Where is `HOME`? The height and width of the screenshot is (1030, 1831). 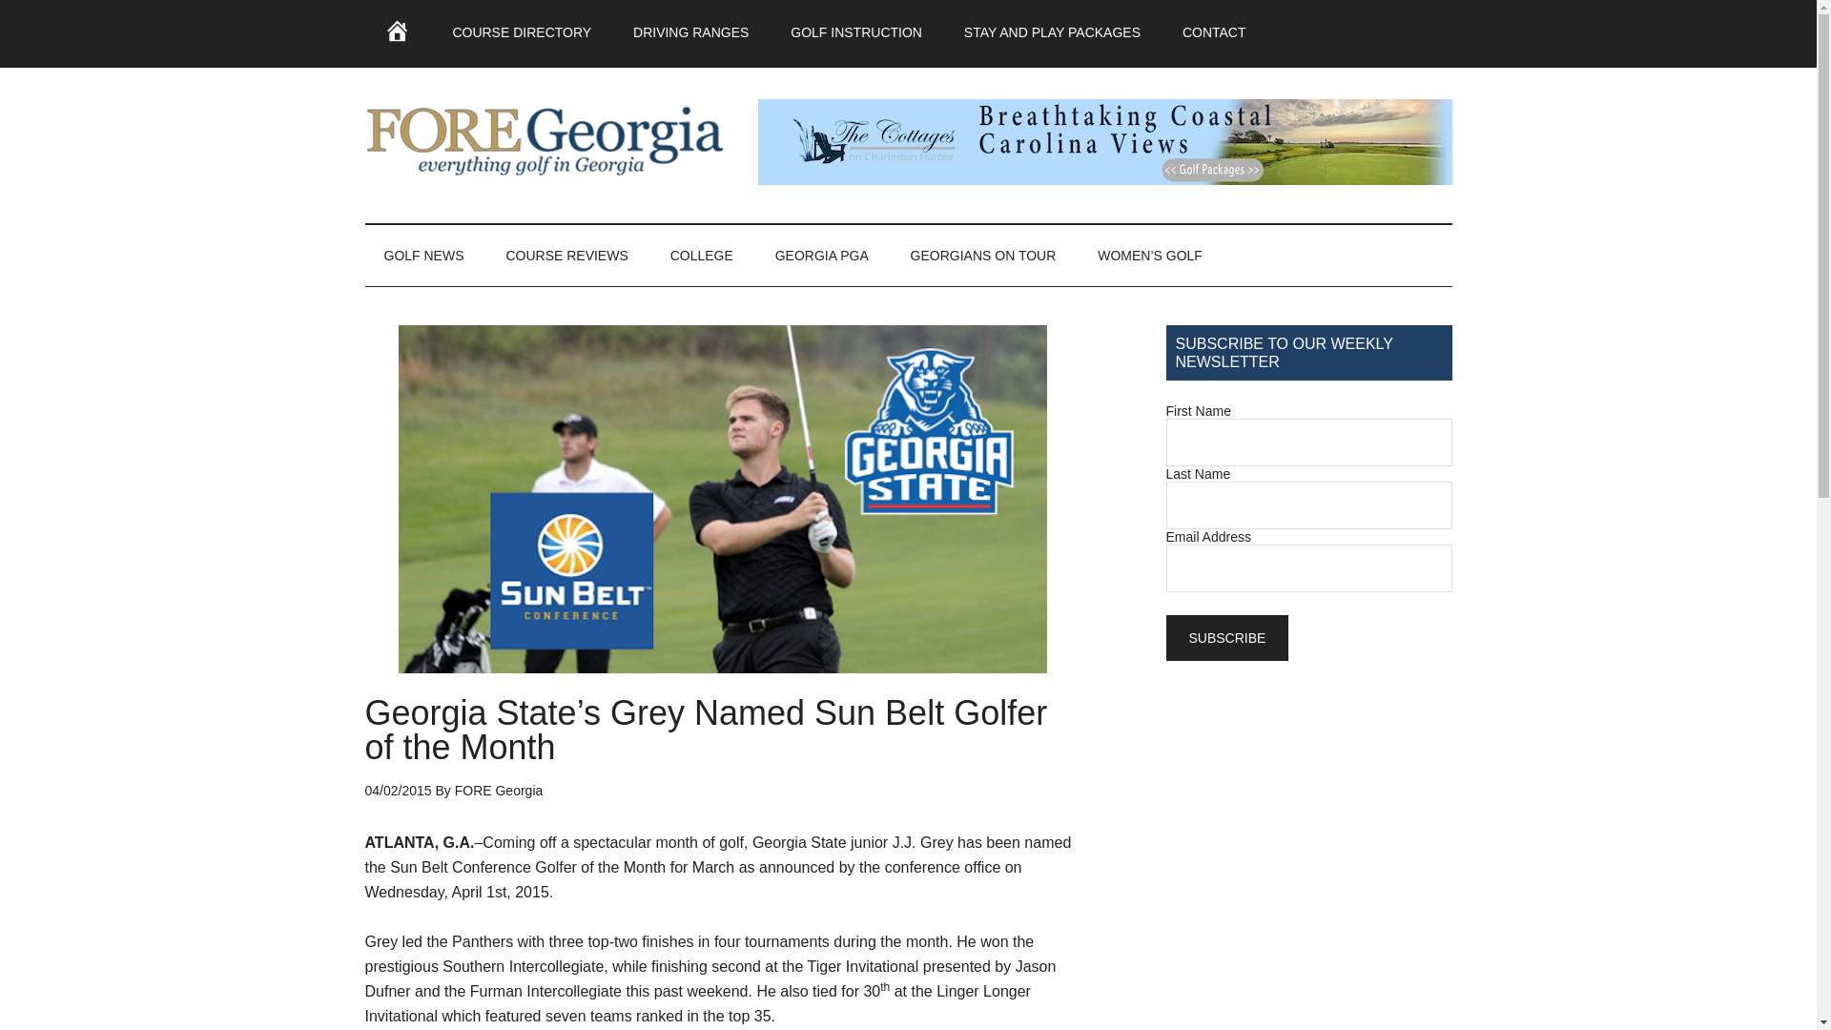
HOME is located at coordinates (397, 34).